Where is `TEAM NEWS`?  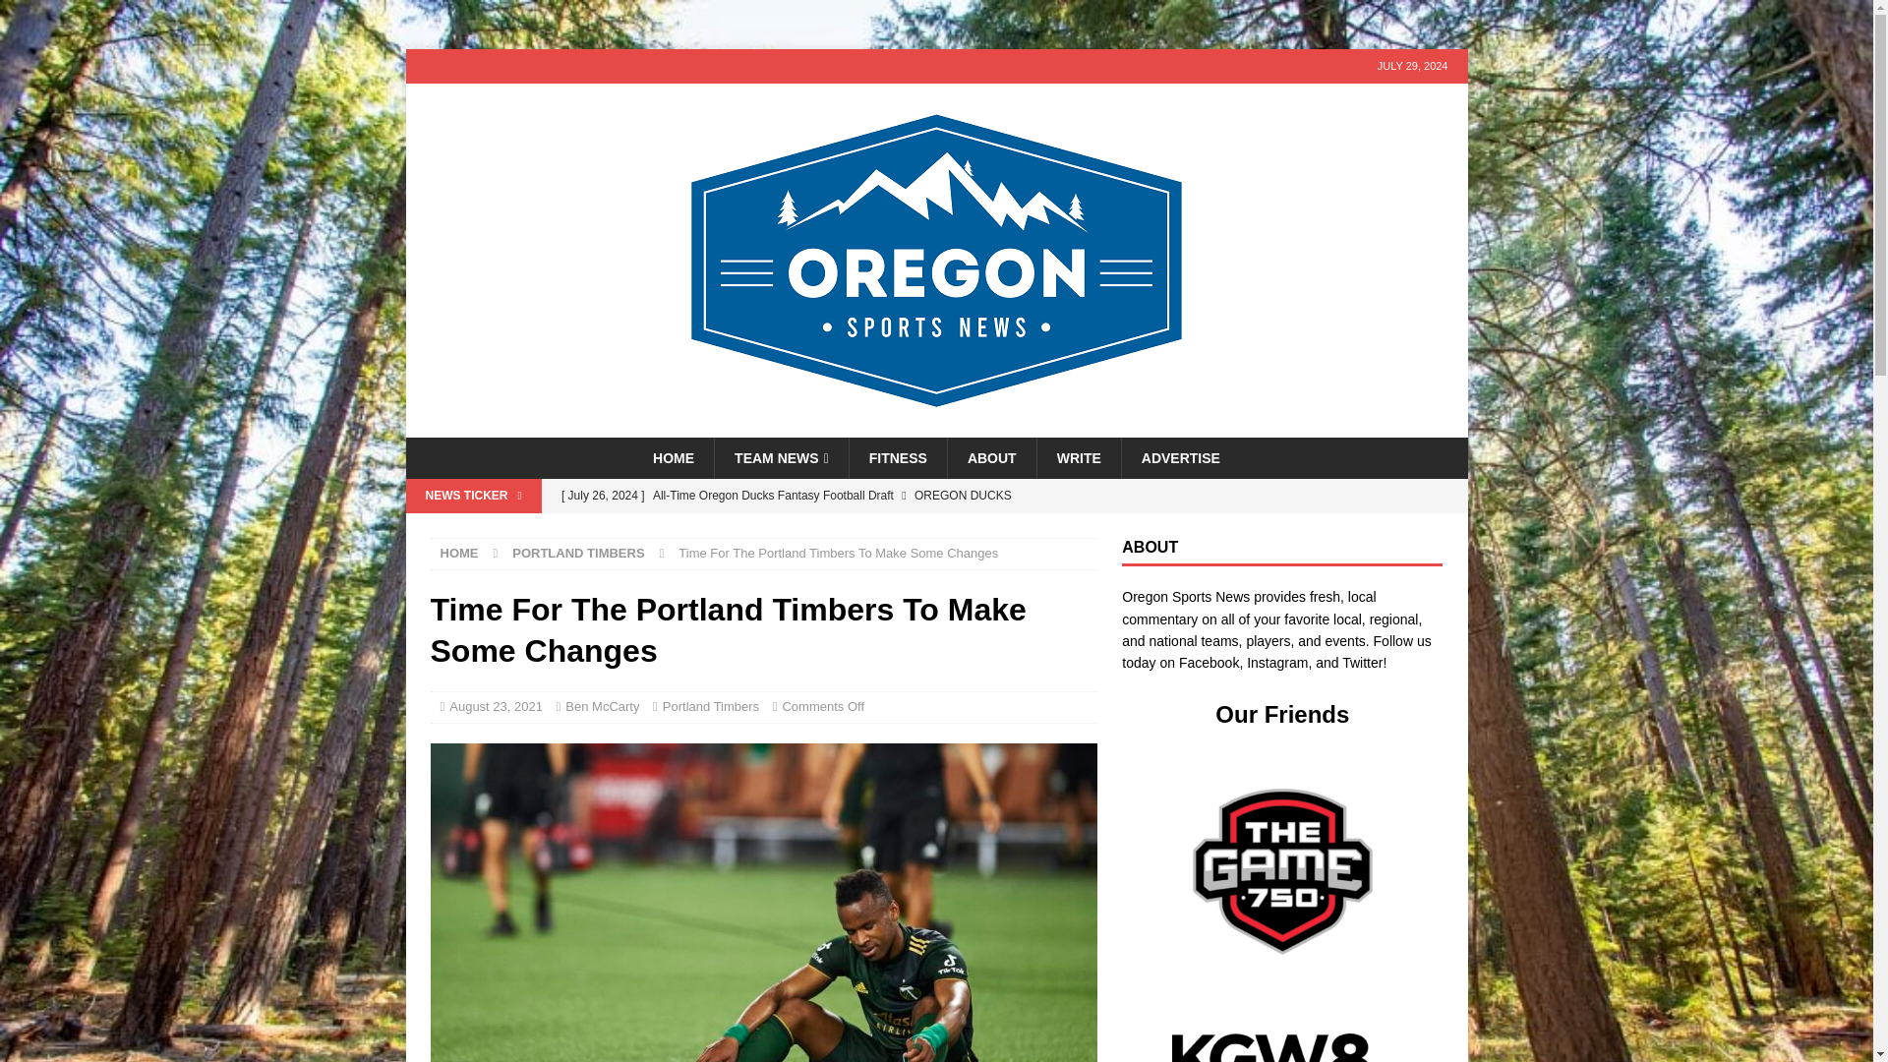
TEAM NEWS is located at coordinates (781, 458).